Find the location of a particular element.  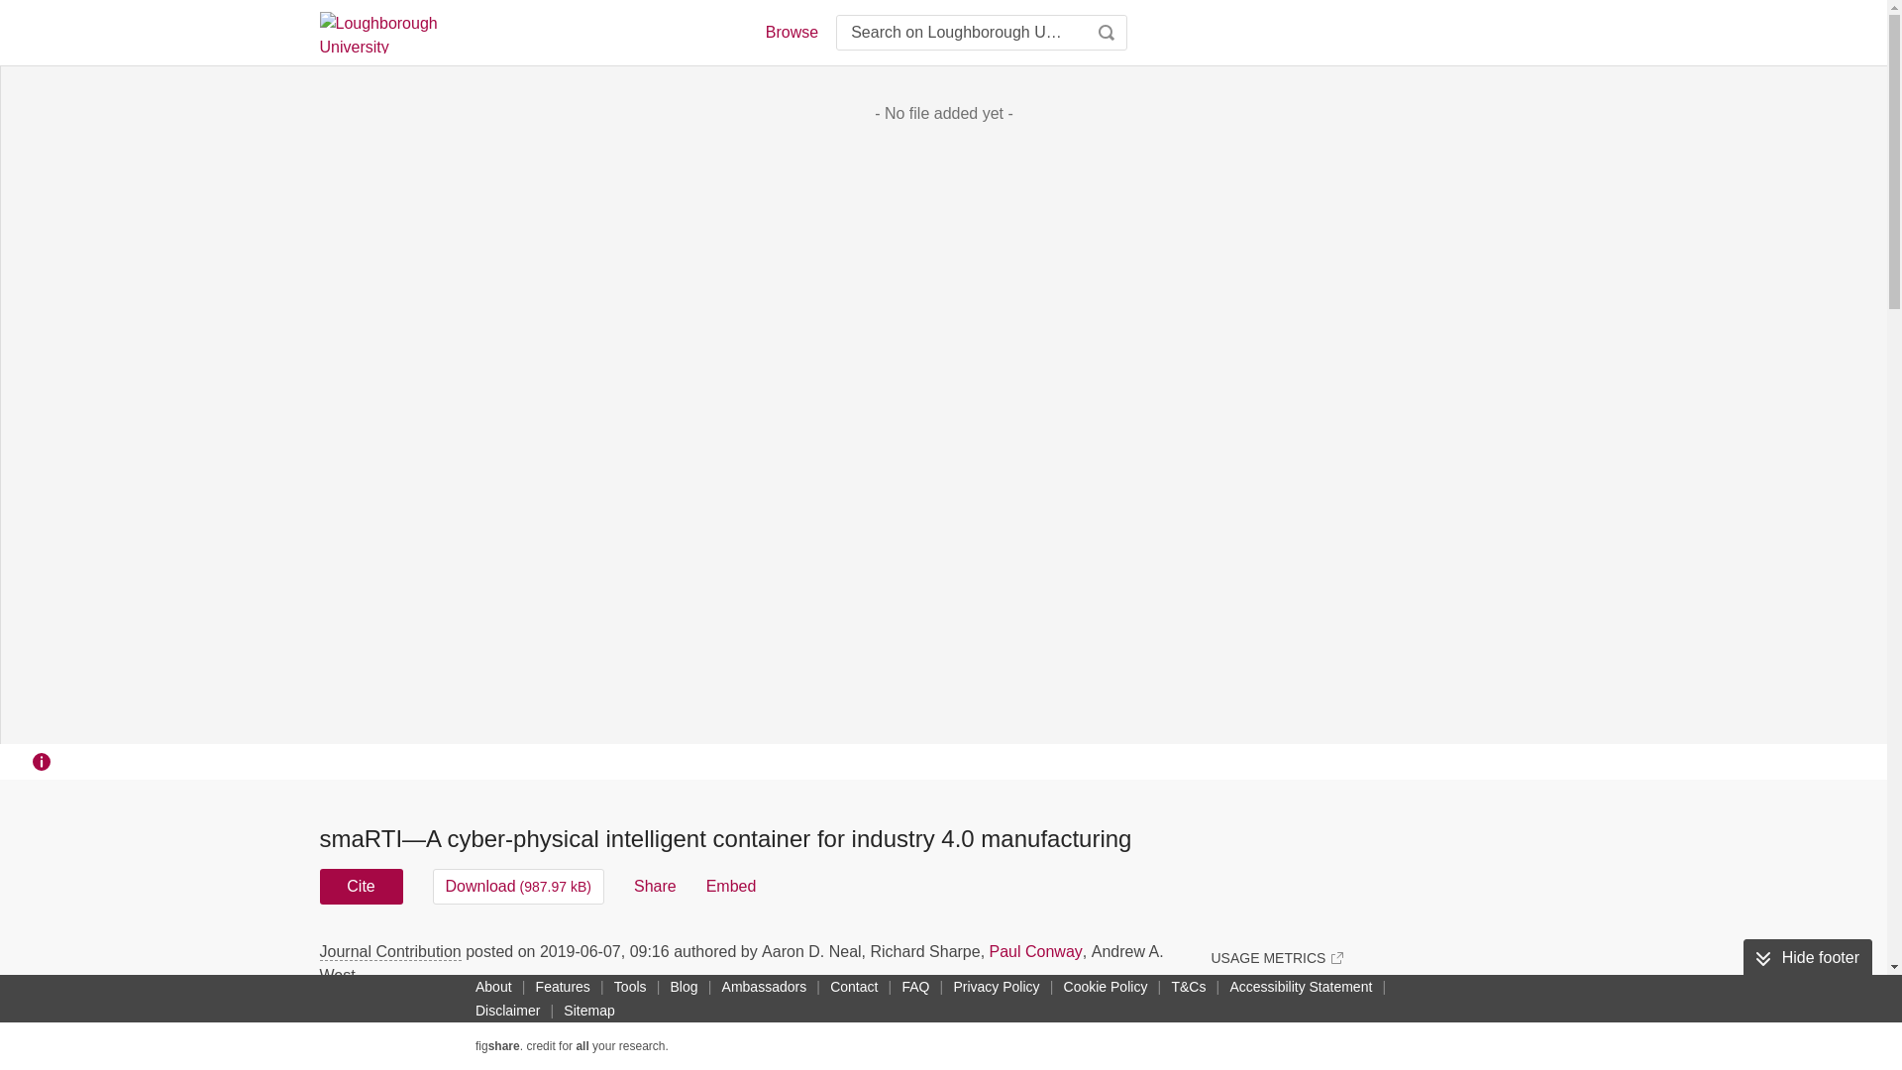

Privacy Policy is located at coordinates (996, 986).